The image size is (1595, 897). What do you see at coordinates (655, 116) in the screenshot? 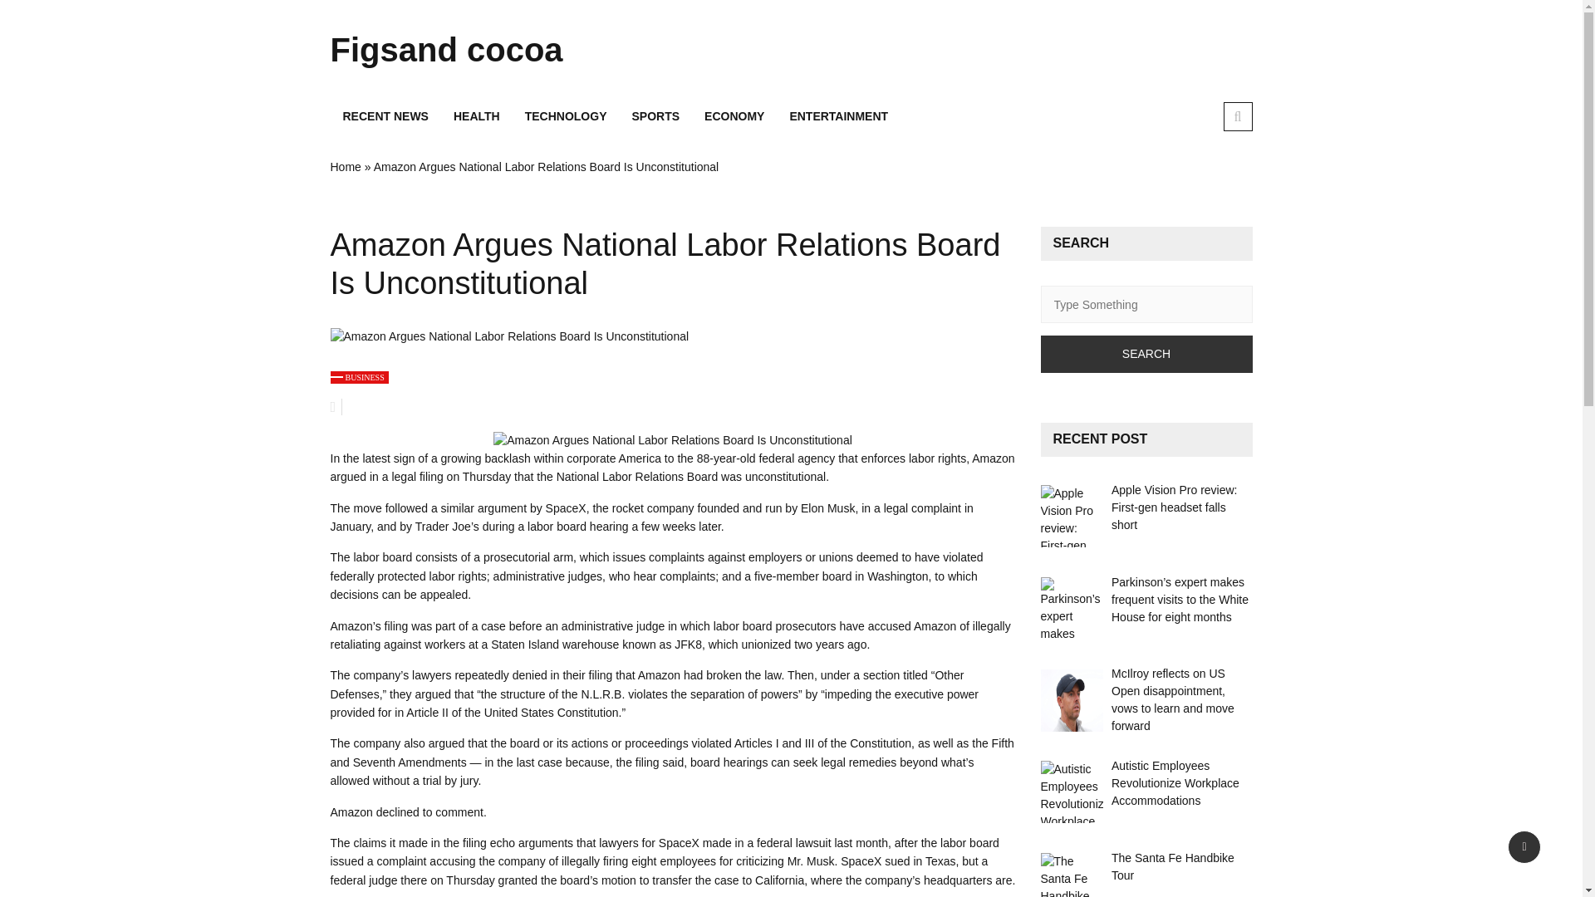
I see `SPORTS` at bounding box center [655, 116].